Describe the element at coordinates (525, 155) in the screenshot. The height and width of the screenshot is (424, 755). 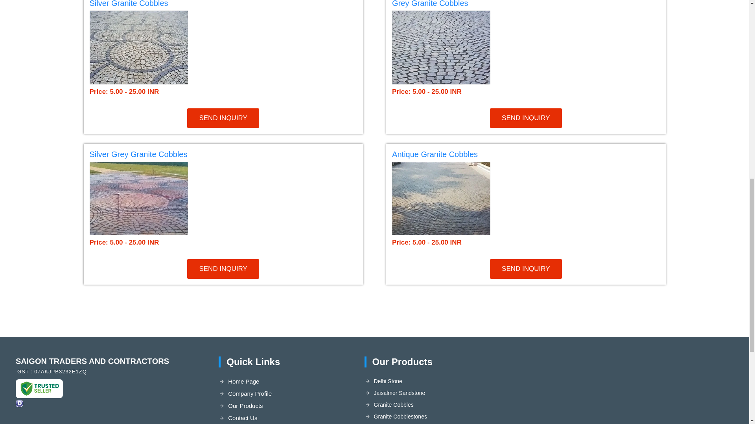
I see `Antique Granite Cobbles` at that location.